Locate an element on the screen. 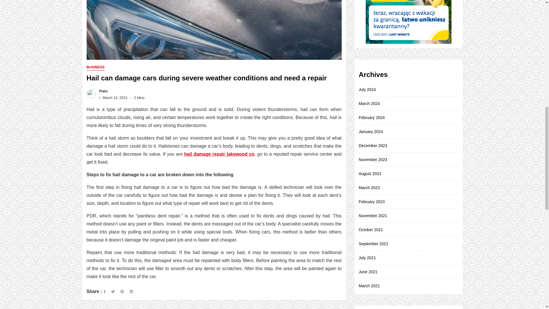  BUSINESS is located at coordinates (95, 67).